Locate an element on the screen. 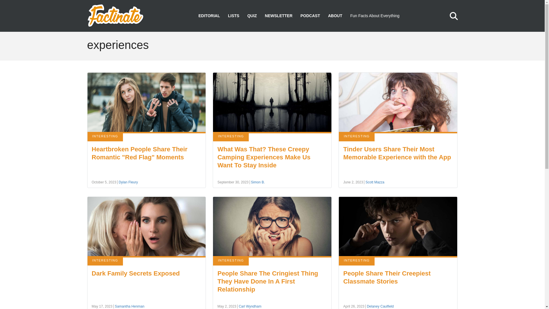  NEWSLETTER is located at coordinates (278, 16).